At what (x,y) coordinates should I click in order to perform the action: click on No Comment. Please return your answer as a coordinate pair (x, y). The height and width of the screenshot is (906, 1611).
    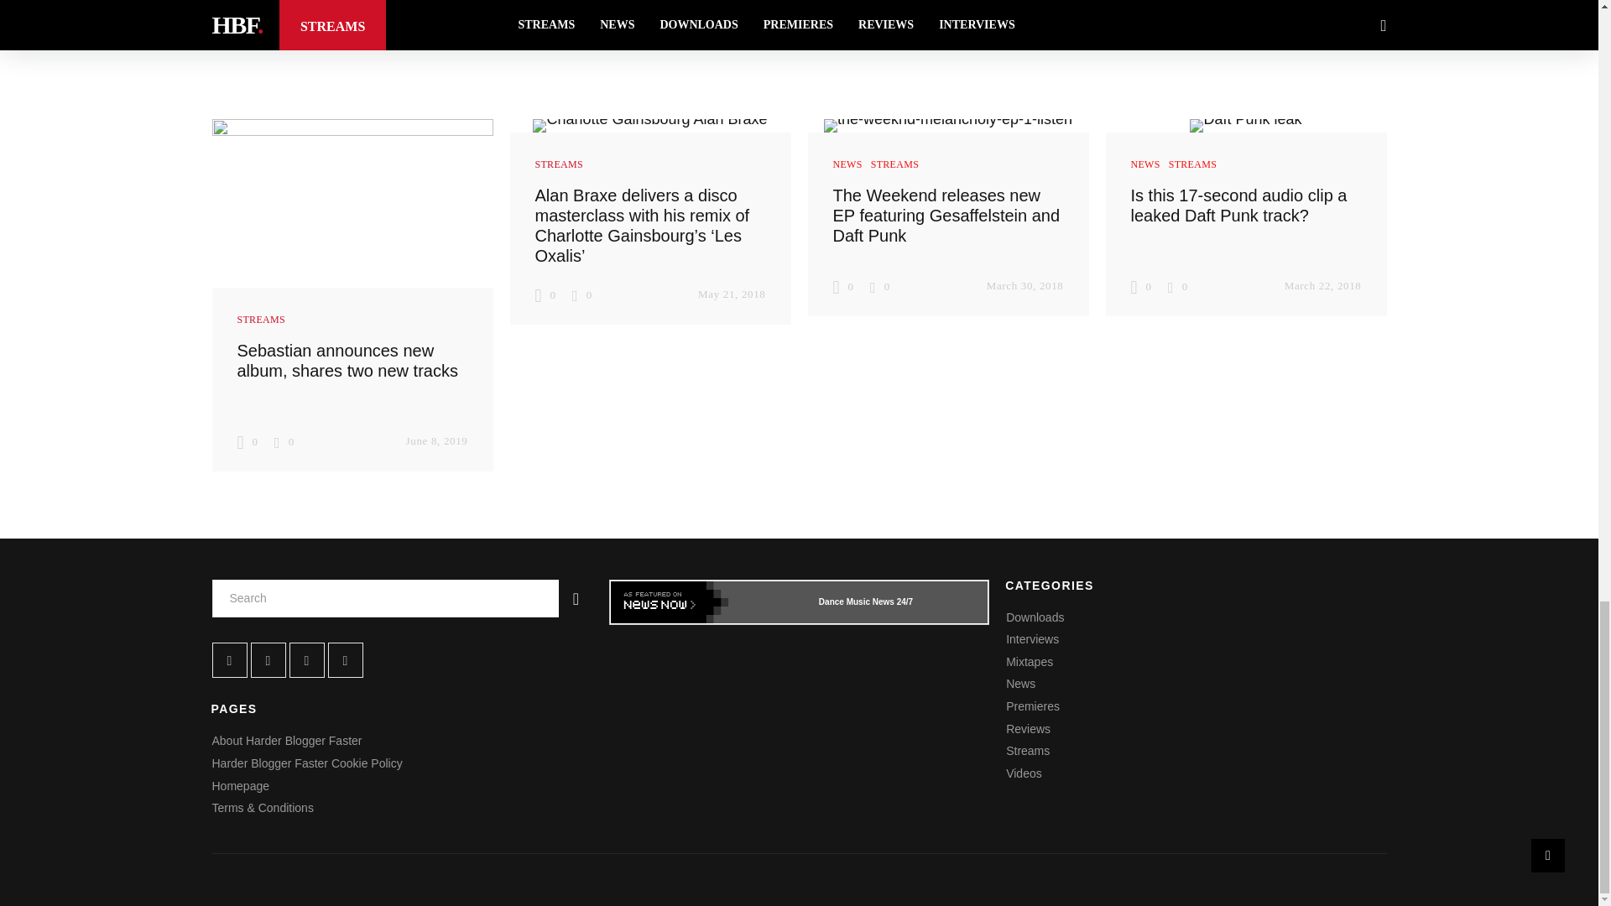
    Looking at the image, I should click on (284, 441).